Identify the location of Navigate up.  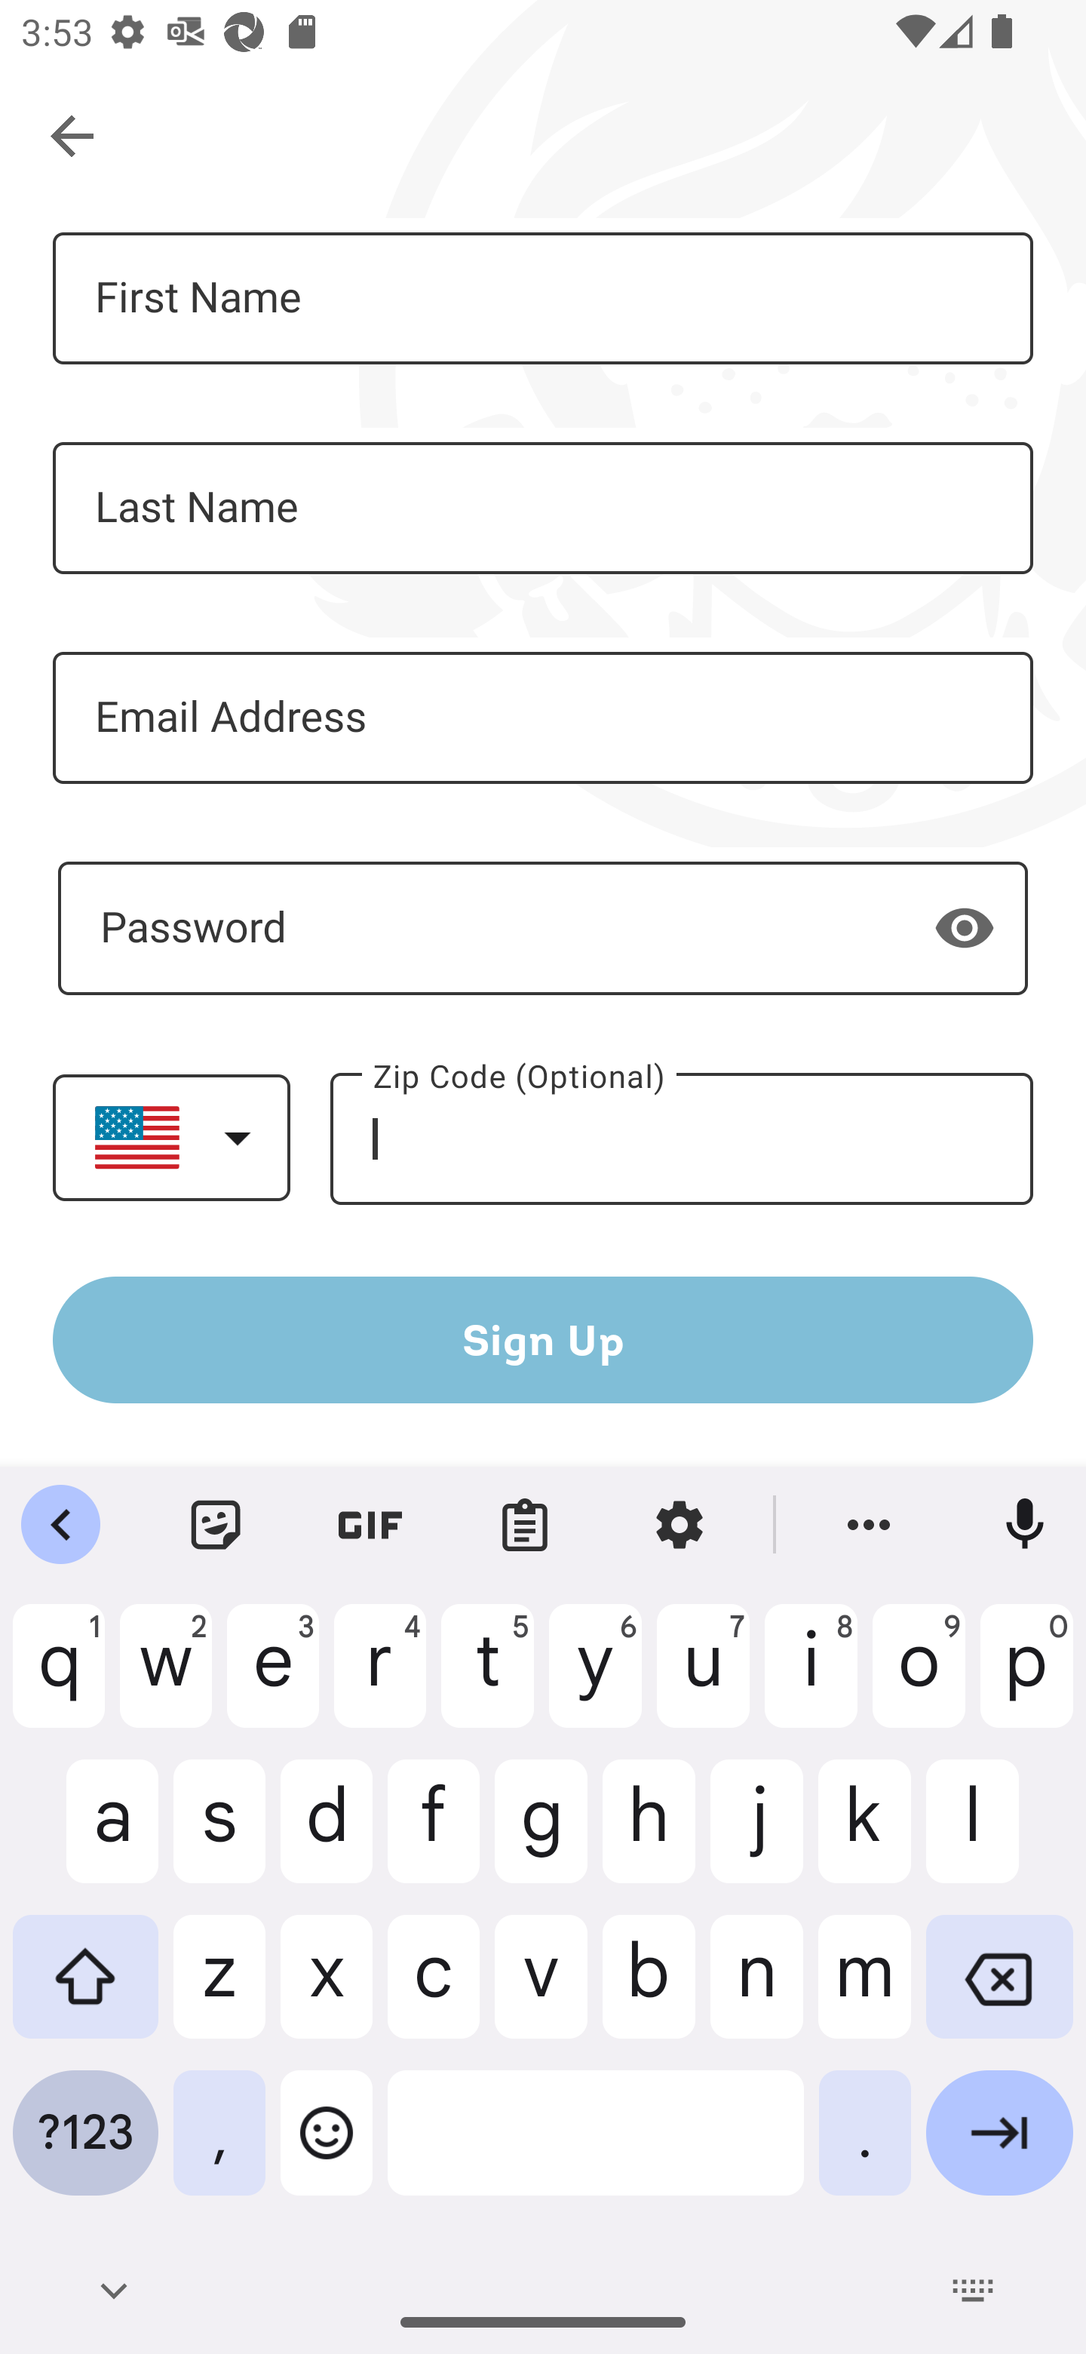
(74, 137).